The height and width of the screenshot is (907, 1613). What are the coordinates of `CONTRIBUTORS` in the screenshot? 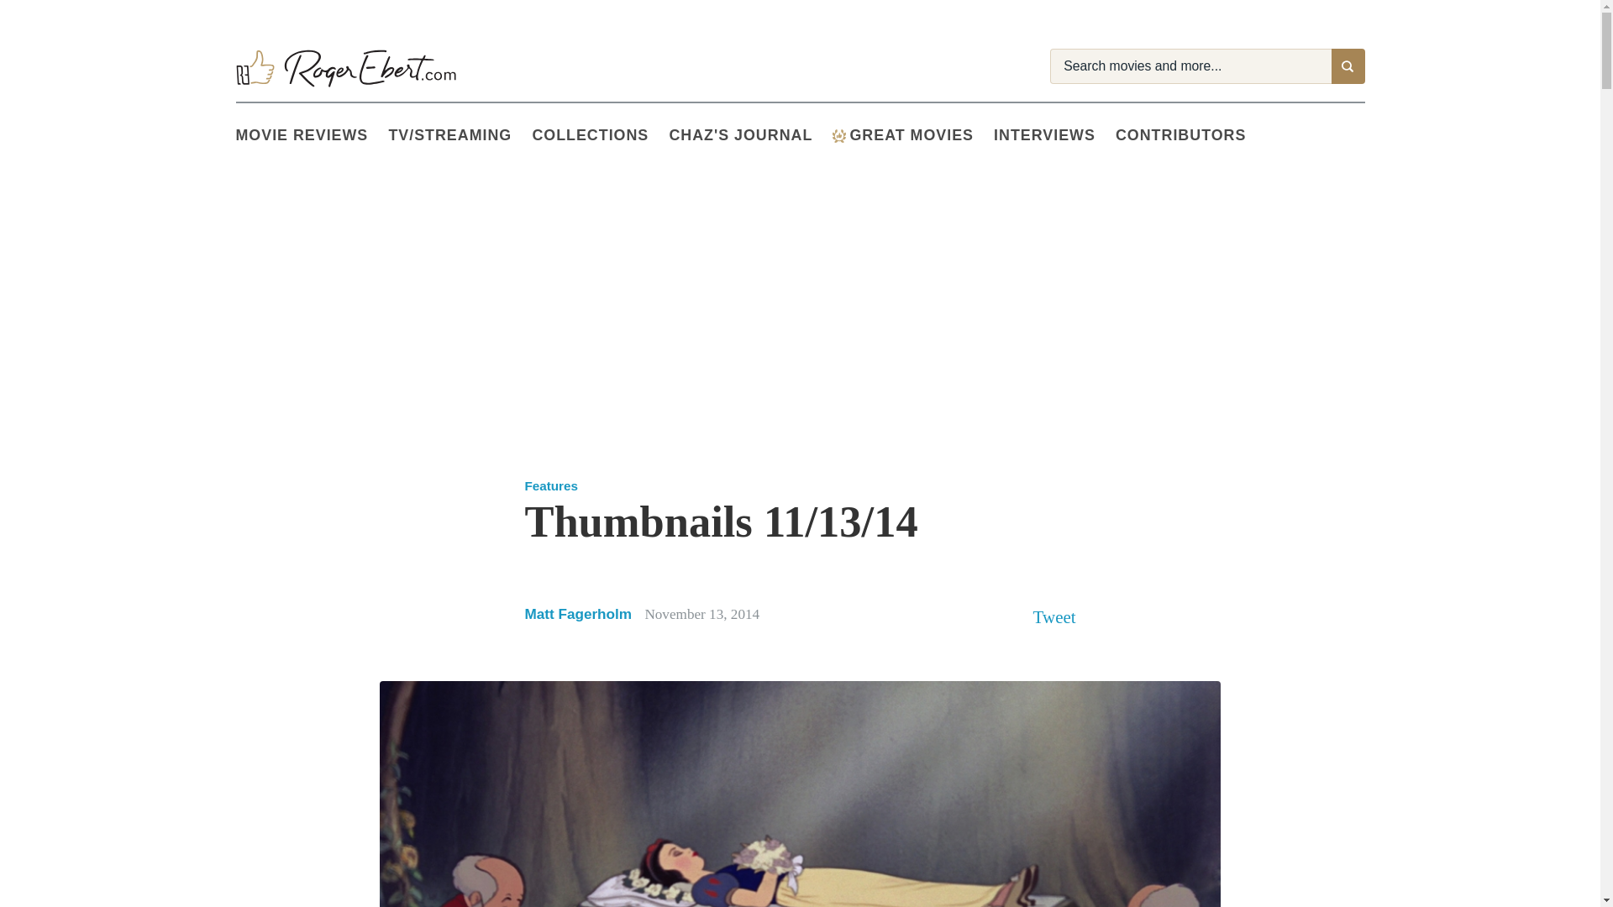 It's located at (1191, 136).